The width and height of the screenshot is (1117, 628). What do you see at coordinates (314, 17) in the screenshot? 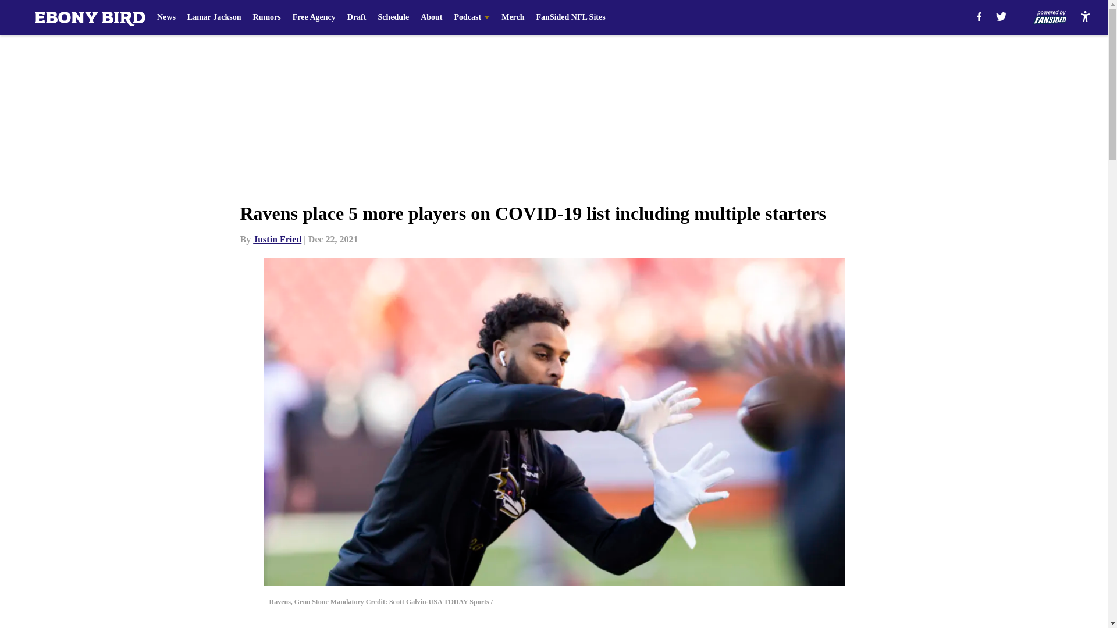
I see `Free Agency` at bounding box center [314, 17].